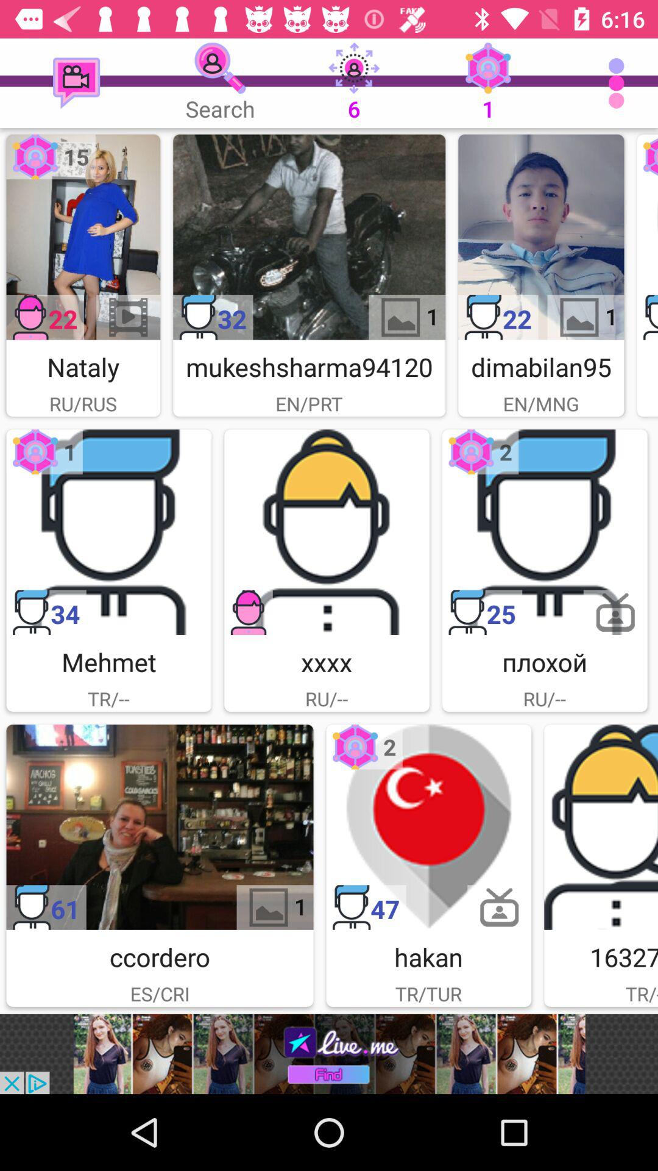 This screenshot has width=658, height=1171. What do you see at coordinates (429, 827) in the screenshot?
I see `select this tile` at bounding box center [429, 827].